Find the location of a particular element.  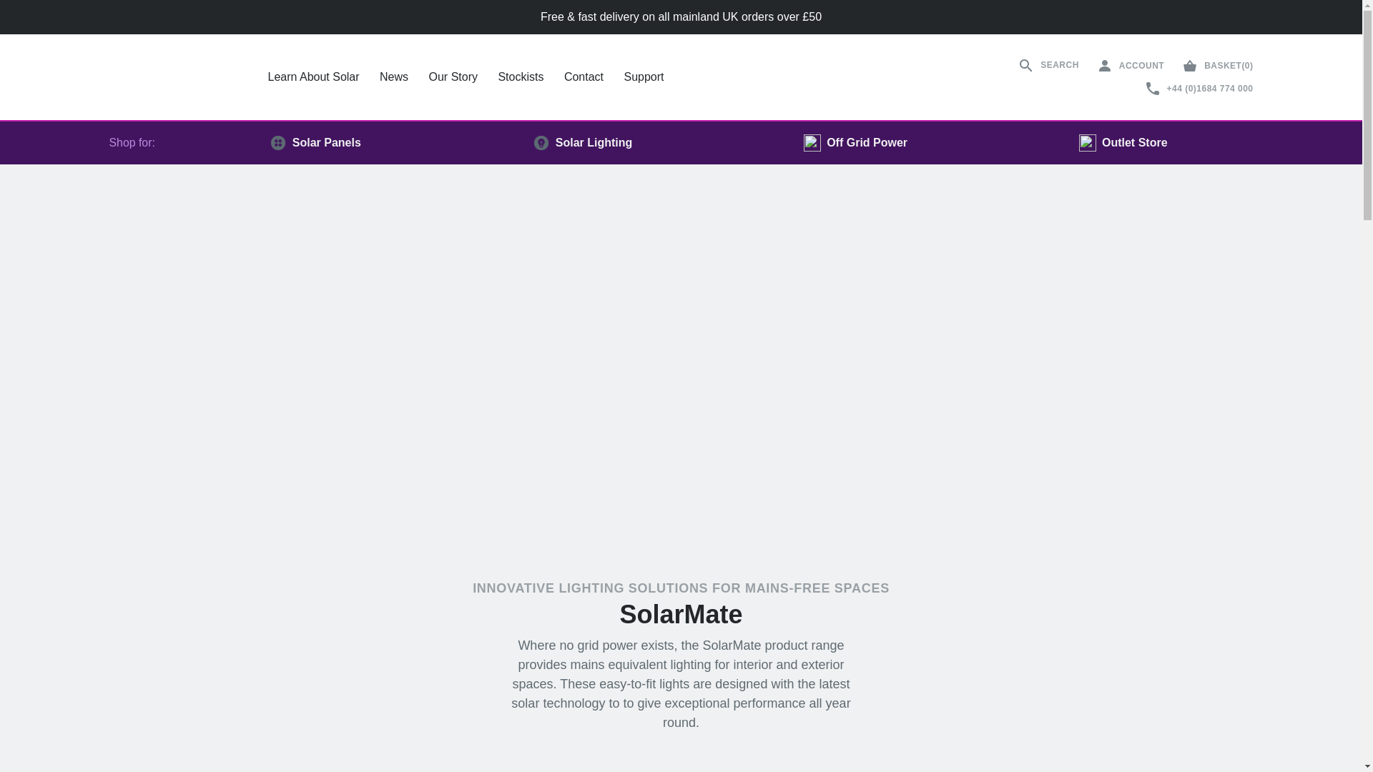

Stockists is located at coordinates (521, 77).